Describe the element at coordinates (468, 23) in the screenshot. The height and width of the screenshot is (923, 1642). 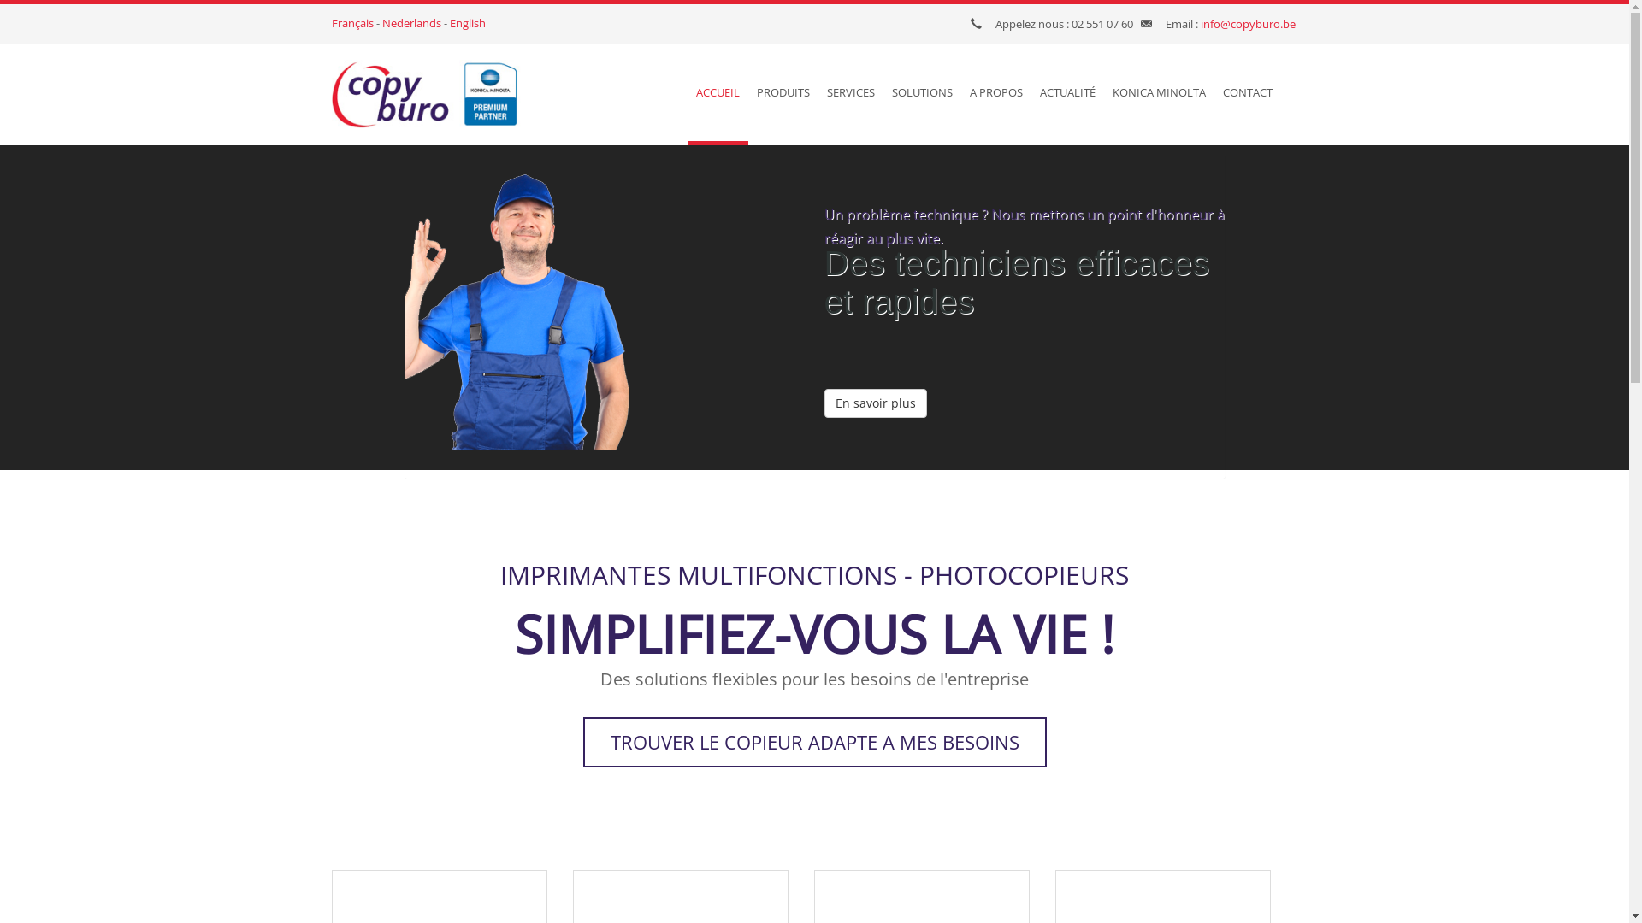
I see `English` at that location.